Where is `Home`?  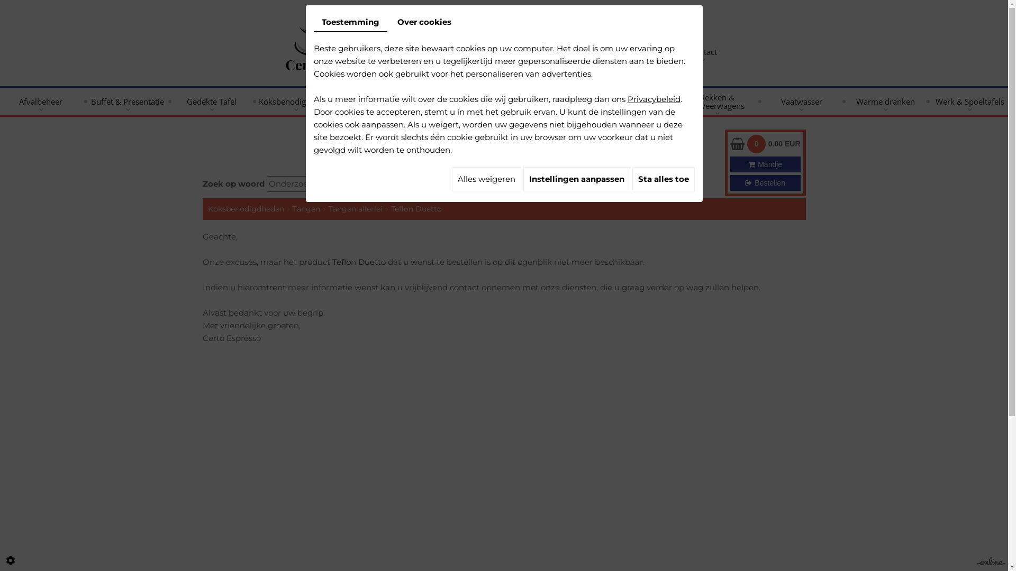 Home is located at coordinates (543, 52).